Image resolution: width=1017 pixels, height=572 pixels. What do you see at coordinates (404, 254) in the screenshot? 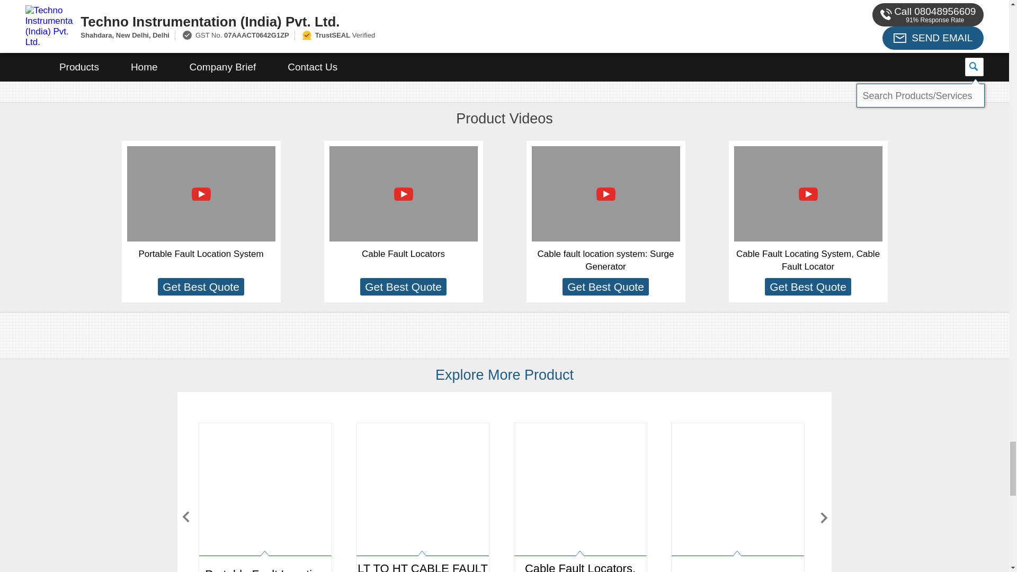
I see `Cable Fault Locators` at bounding box center [404, 254].